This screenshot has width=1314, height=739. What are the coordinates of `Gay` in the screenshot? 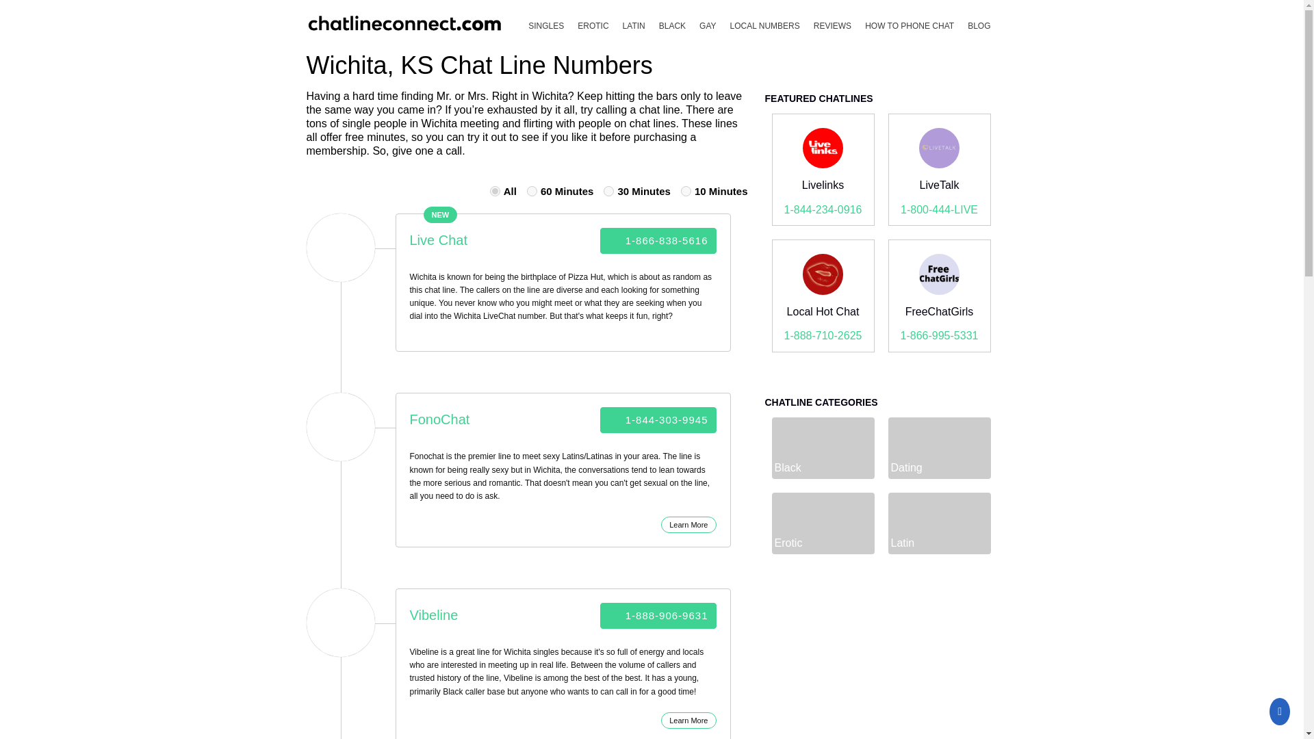 It's located at (708, 26).